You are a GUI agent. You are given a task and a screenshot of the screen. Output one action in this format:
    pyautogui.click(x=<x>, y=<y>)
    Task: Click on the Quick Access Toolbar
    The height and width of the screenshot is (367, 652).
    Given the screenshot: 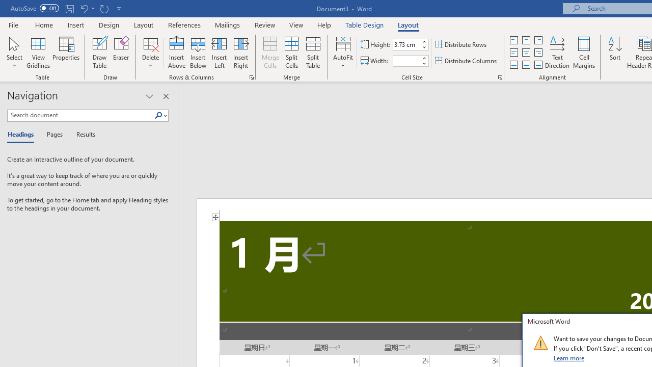 What is the action you would take?
    pyautogui.click(x=67, y=8)
    